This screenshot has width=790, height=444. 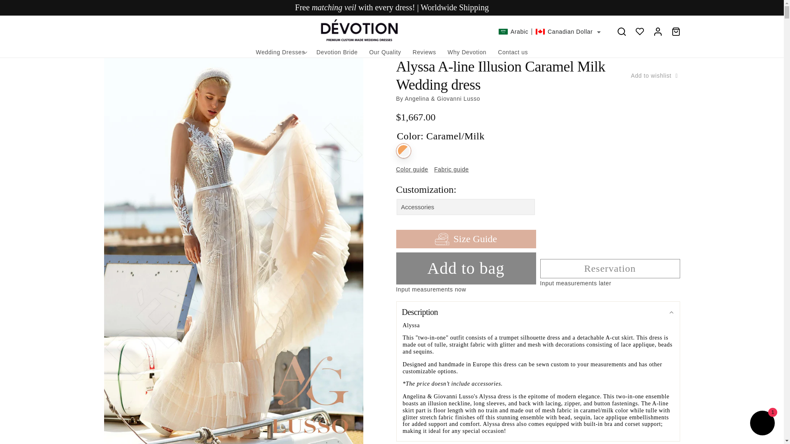 What do you see at coordinates (25, 9) in the screenshot?
I see `Skip to content` at bounding box center [25, 9].